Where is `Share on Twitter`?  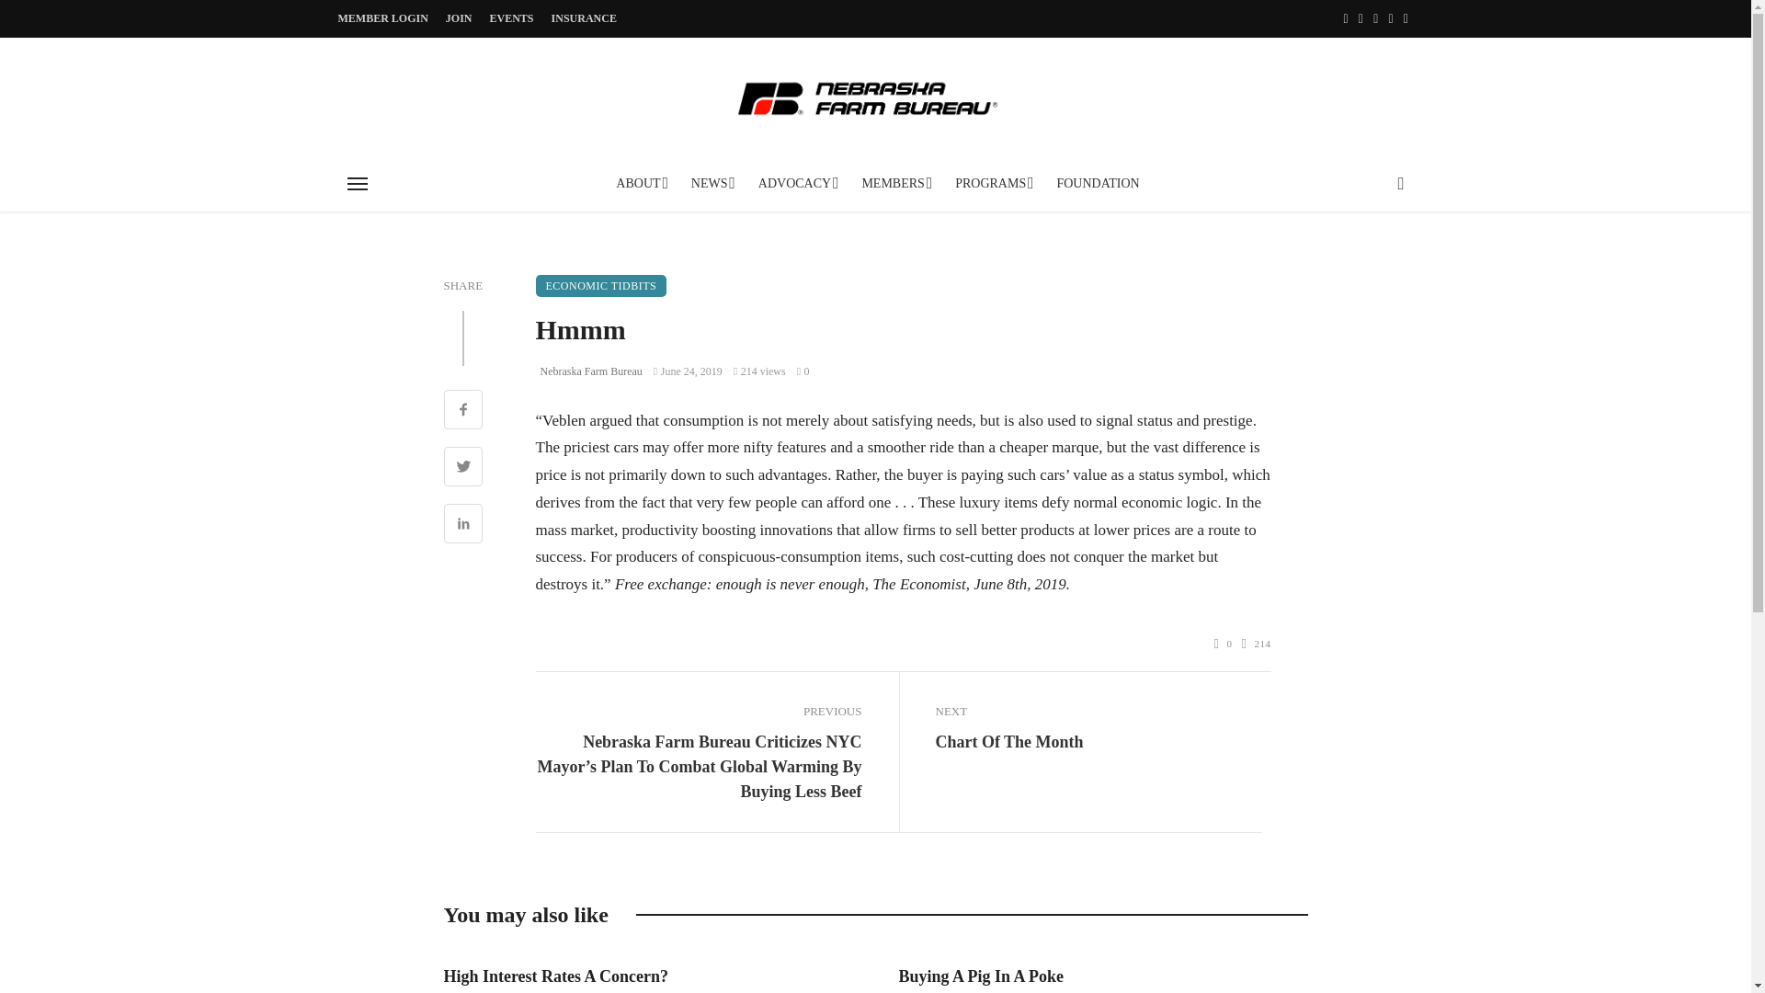 Share on Twitter is located at coordinates (461, 469).